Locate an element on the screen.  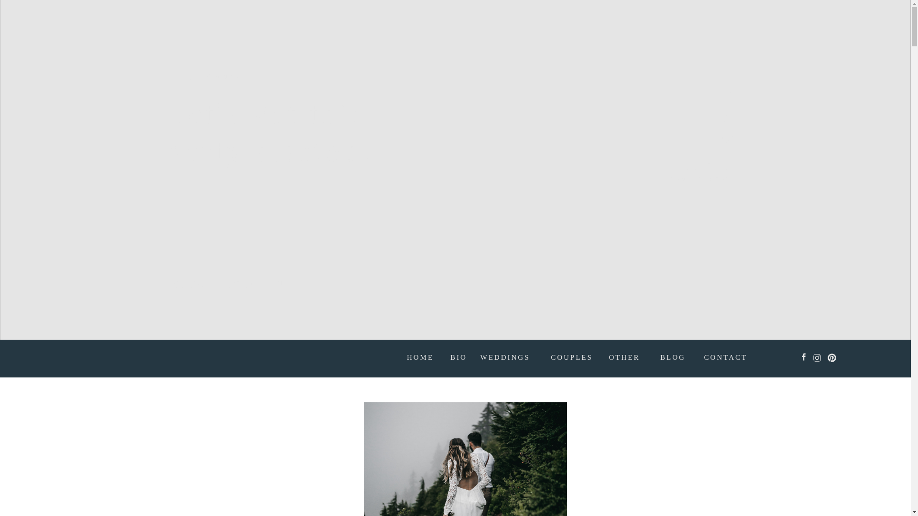
CONTACT is located at coordinates (724, 358).